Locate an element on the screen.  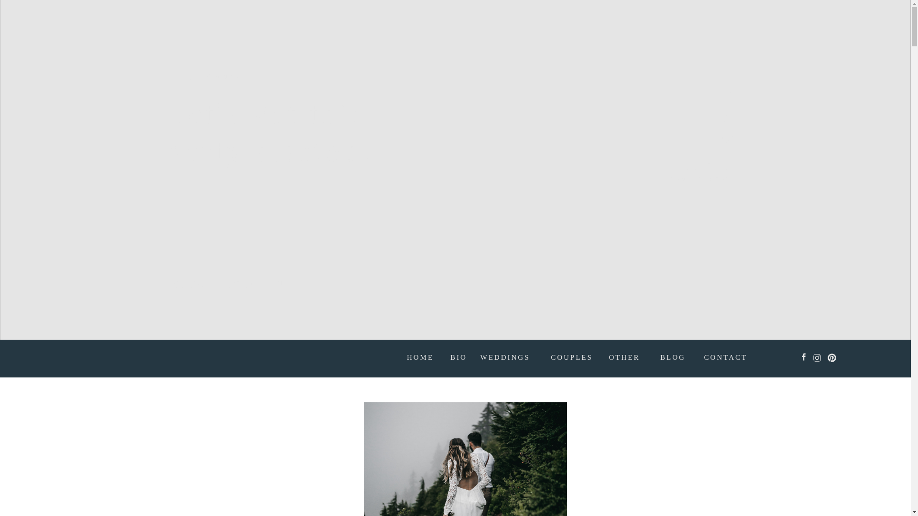
CONTACT is located at coordinates (724, 358).